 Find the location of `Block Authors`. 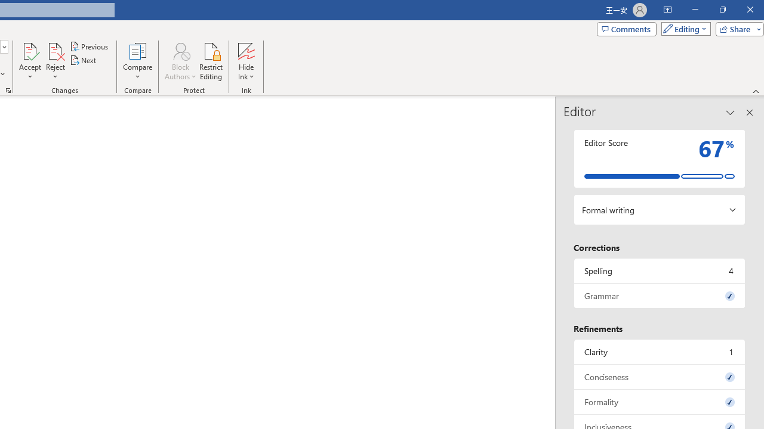

Block Authors is located at coordinates (180, 50).